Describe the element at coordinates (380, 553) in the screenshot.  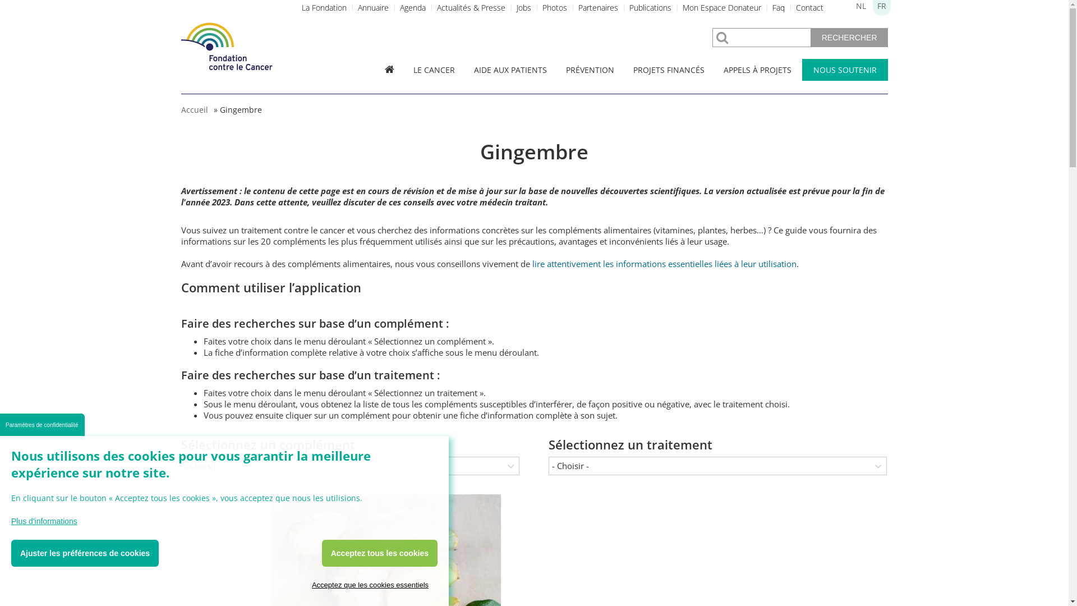
I see `Acceptez tous les cookies` at that location.